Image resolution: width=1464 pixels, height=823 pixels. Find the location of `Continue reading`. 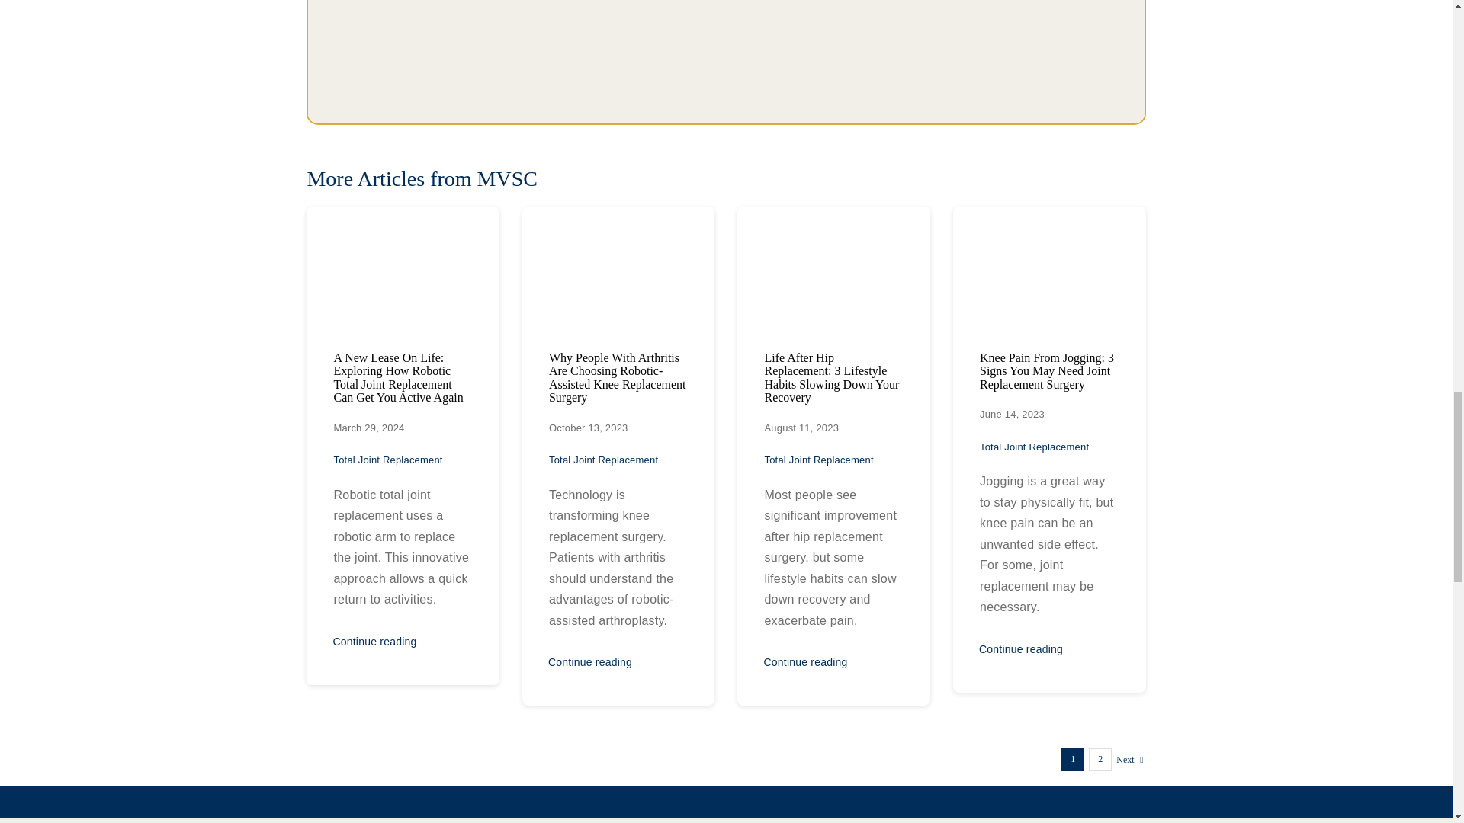

Continue reading is located at coordinates (1020, 649).